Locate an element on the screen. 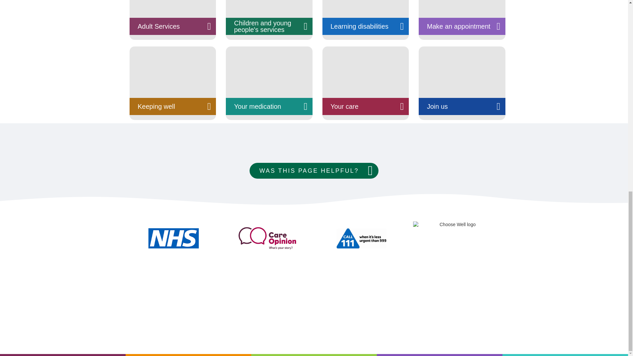  Website Feedback is located at coordinates (314, 171).